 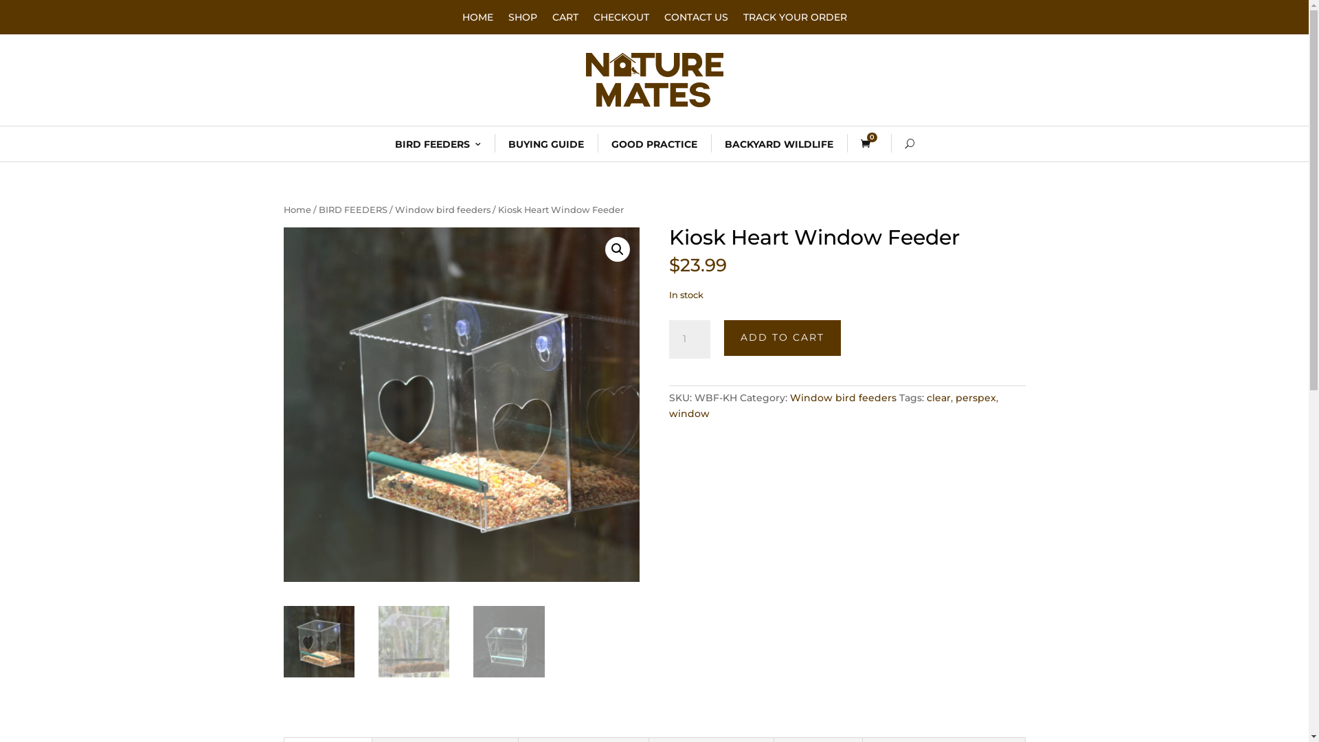 I want to click on perspex, so click(x=976, y=398).